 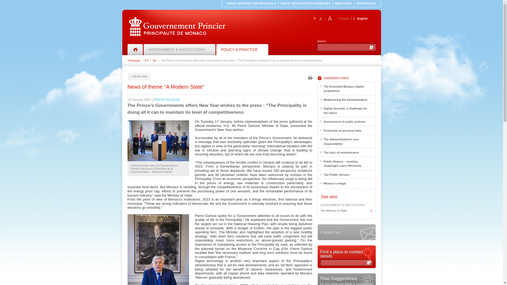 I want to click on VISITMONACO, so click(x=366, y=3).